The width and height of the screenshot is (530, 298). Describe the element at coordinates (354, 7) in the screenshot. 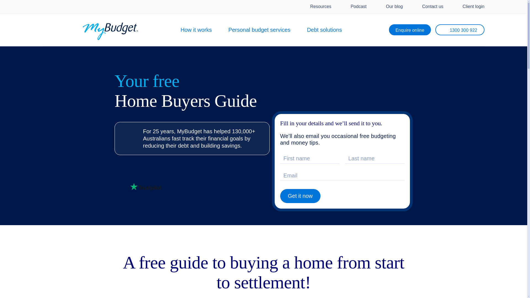

I see `Podcast` at that location.